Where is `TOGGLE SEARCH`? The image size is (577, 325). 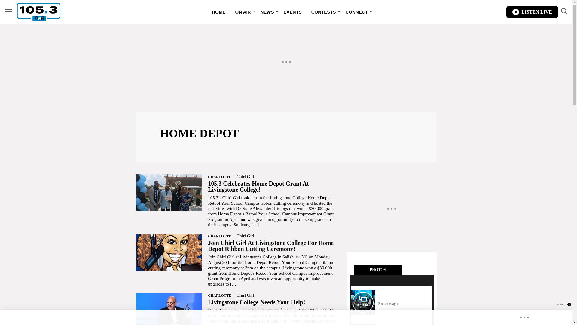 TOGGLE SEARCH is located at coordinates (564, 12).